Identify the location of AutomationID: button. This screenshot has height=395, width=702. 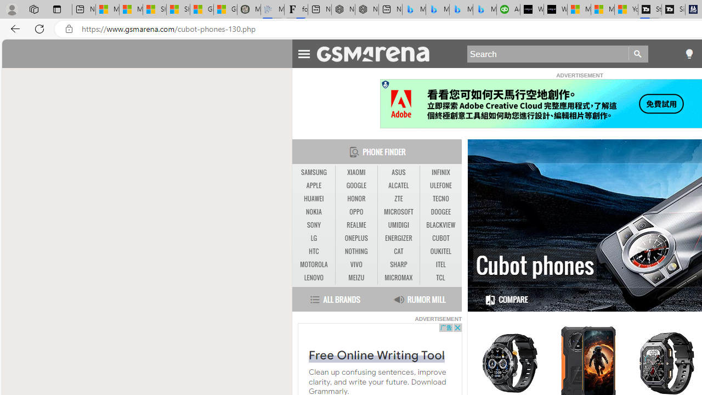
(385, 84).